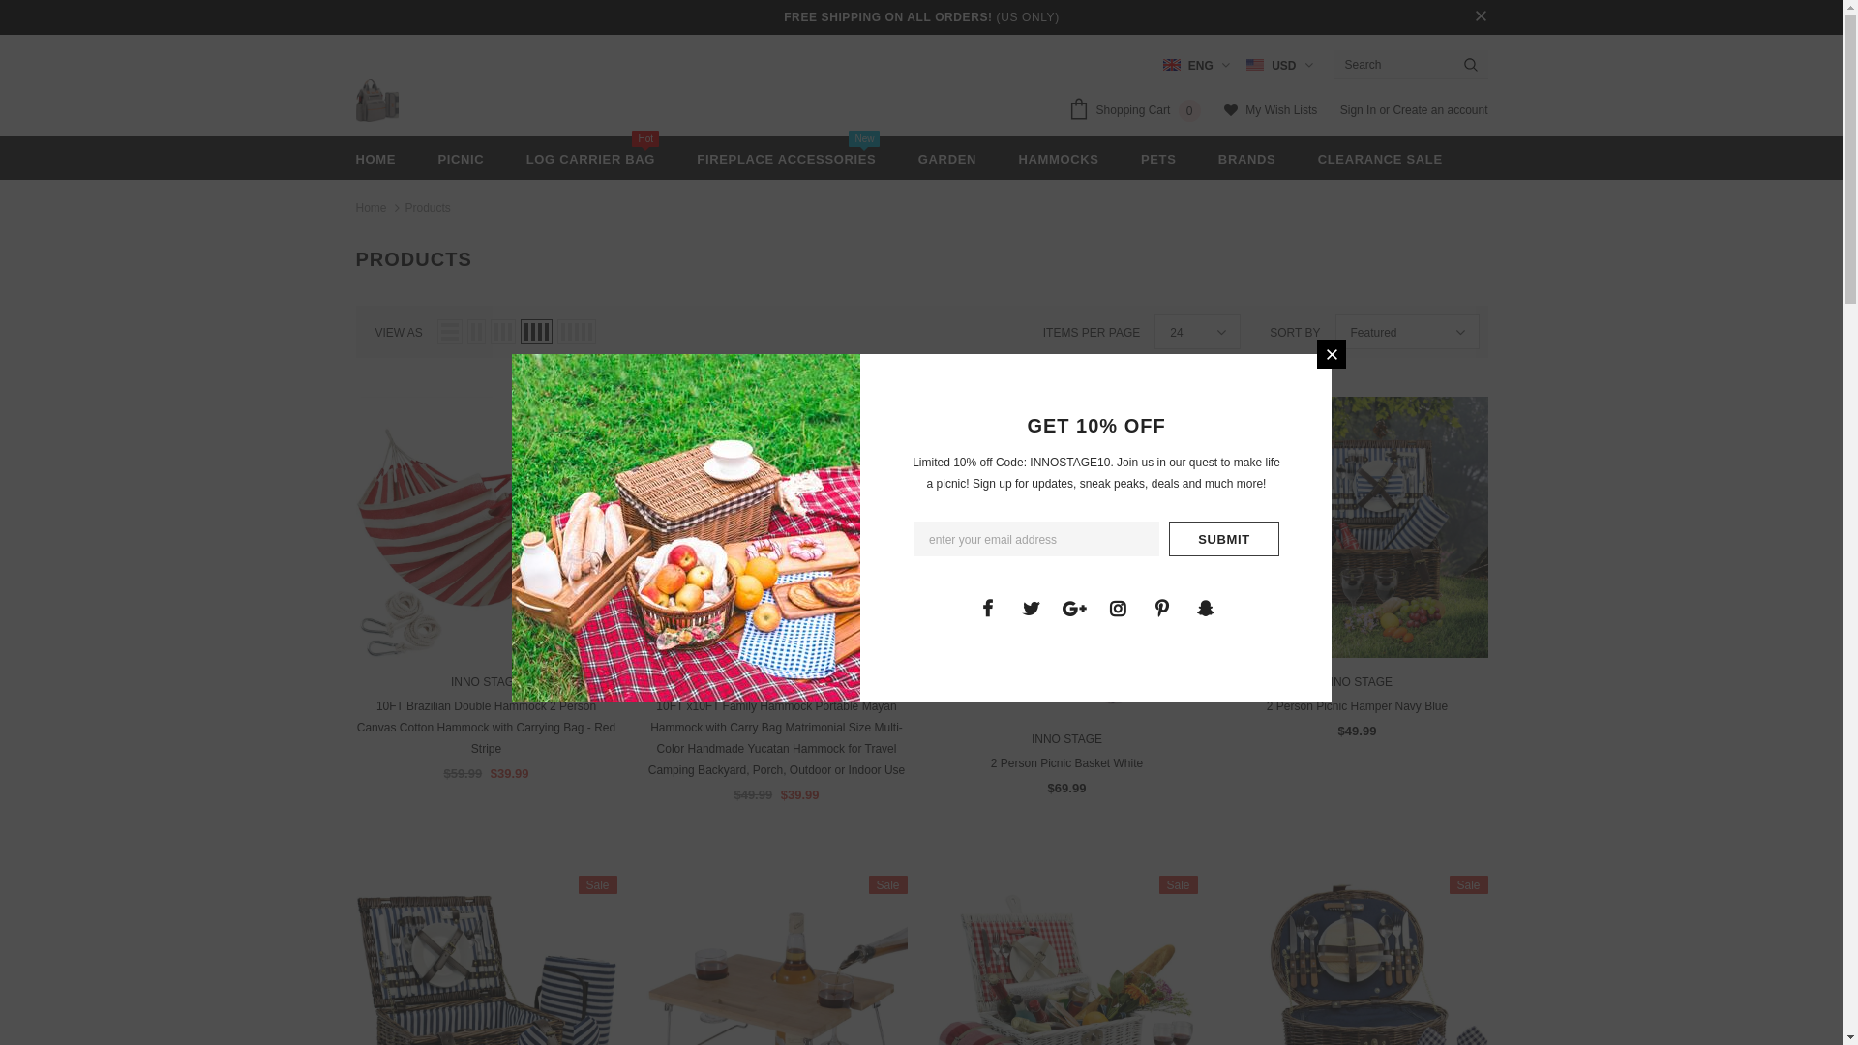 This screenshot has height=1045, width=1858. I want to click on close, so click(1481, 17).